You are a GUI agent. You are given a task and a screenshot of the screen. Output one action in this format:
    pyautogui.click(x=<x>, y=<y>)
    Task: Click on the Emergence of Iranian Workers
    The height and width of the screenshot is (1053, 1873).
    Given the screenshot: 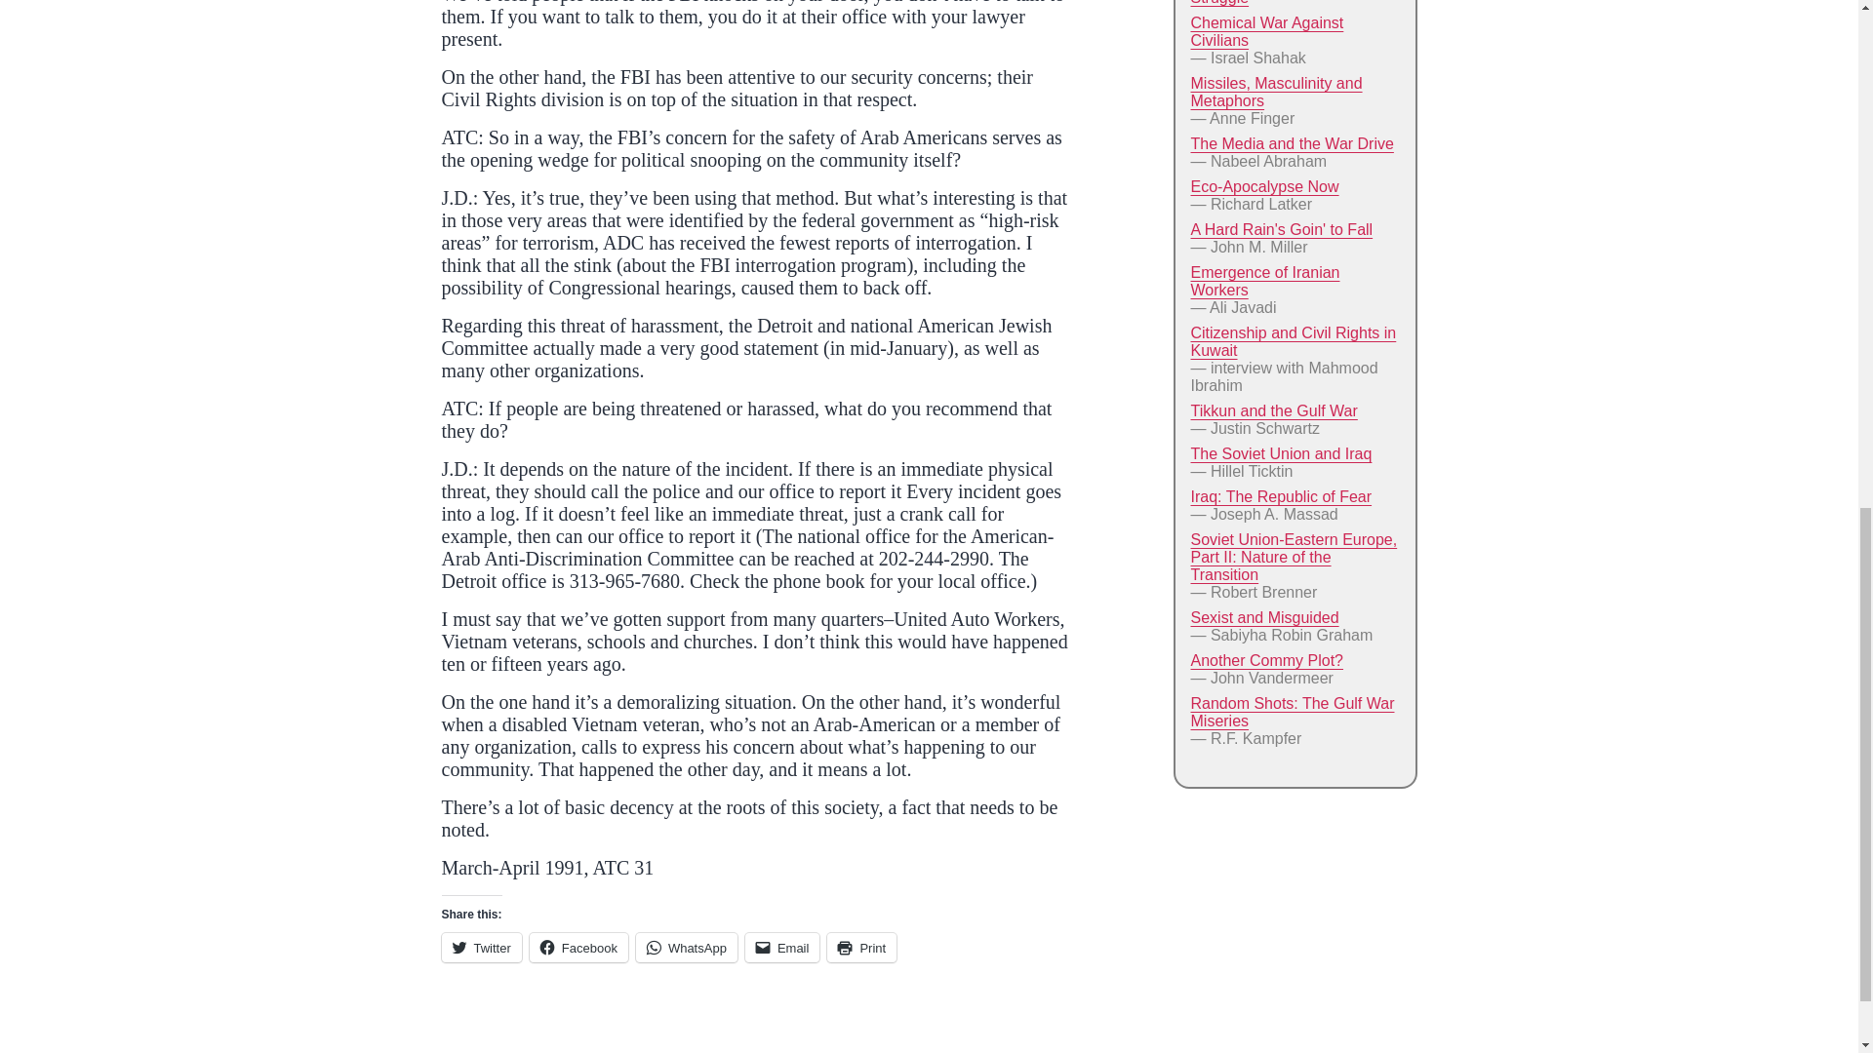 What is the action you would take?
    pyautogui.click(x=1264, y=281)
    